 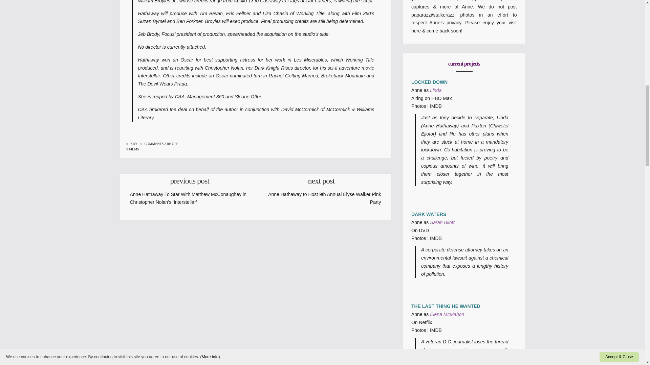 What do you see at coordinates (133, 149) in the screenshot?
I see `FILMS` at bounding box center [133, 149].